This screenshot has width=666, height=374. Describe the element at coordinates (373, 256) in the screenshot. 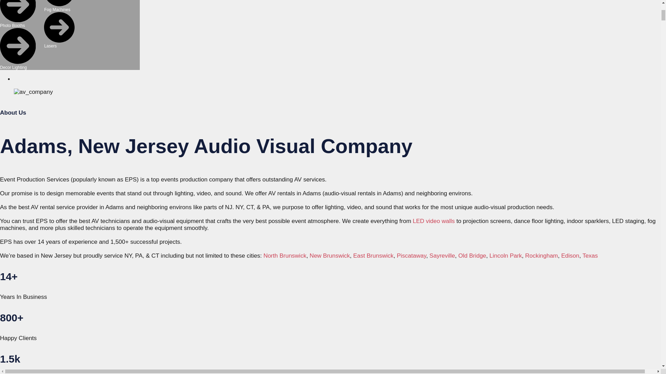

I see `East Brunswick` at that location.